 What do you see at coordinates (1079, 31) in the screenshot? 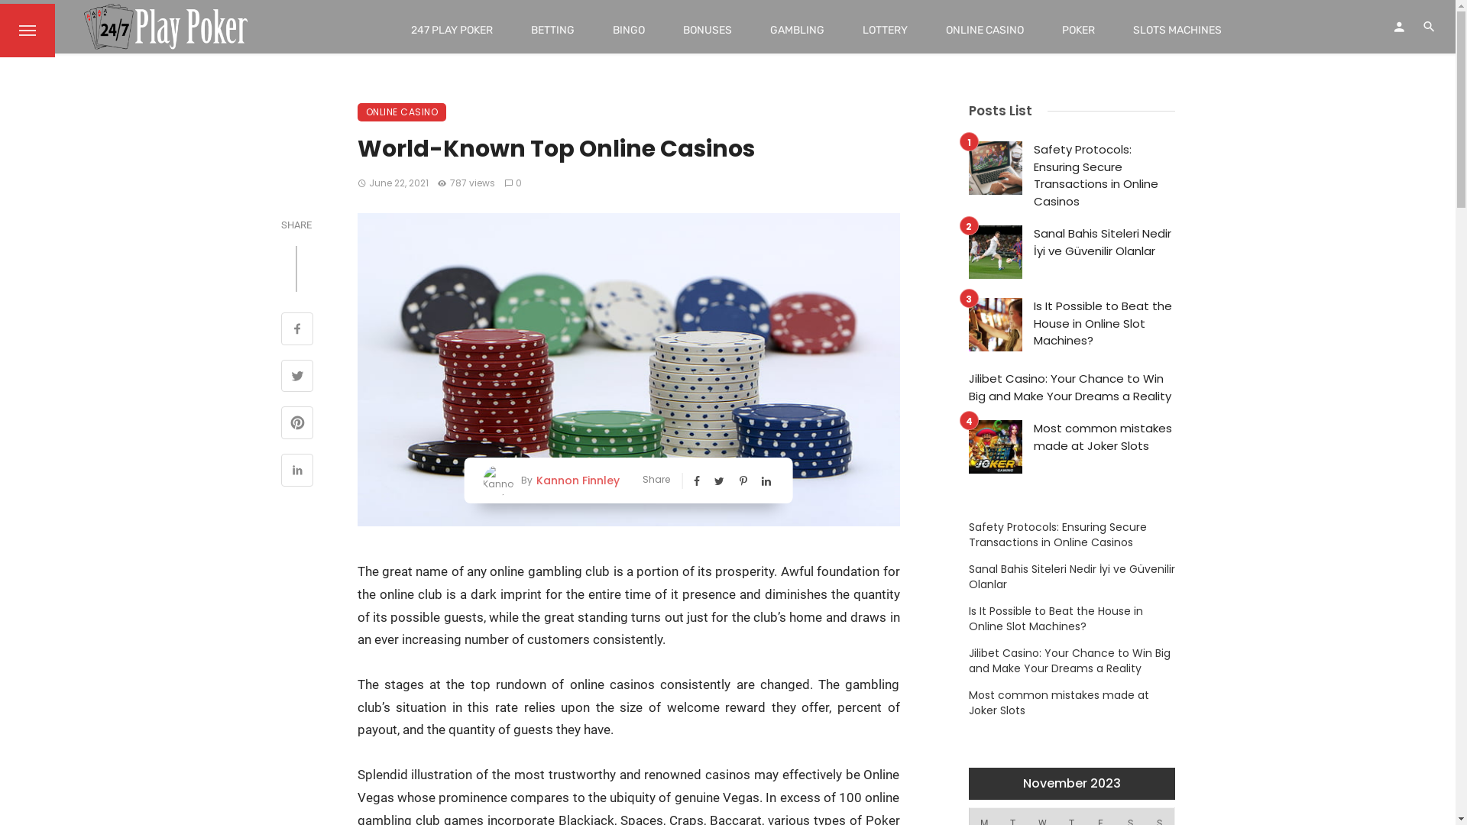
I see `POKER` at bounding box center [1079, 31].